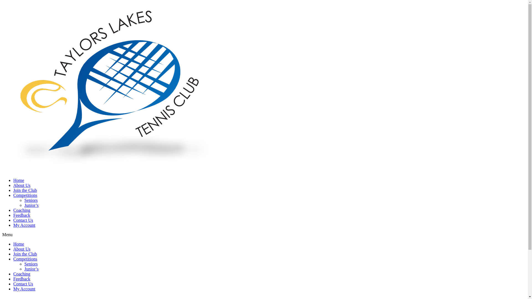 The height and width of the screenshot is (299, 532). I want to click on Home, so click(19, 181).